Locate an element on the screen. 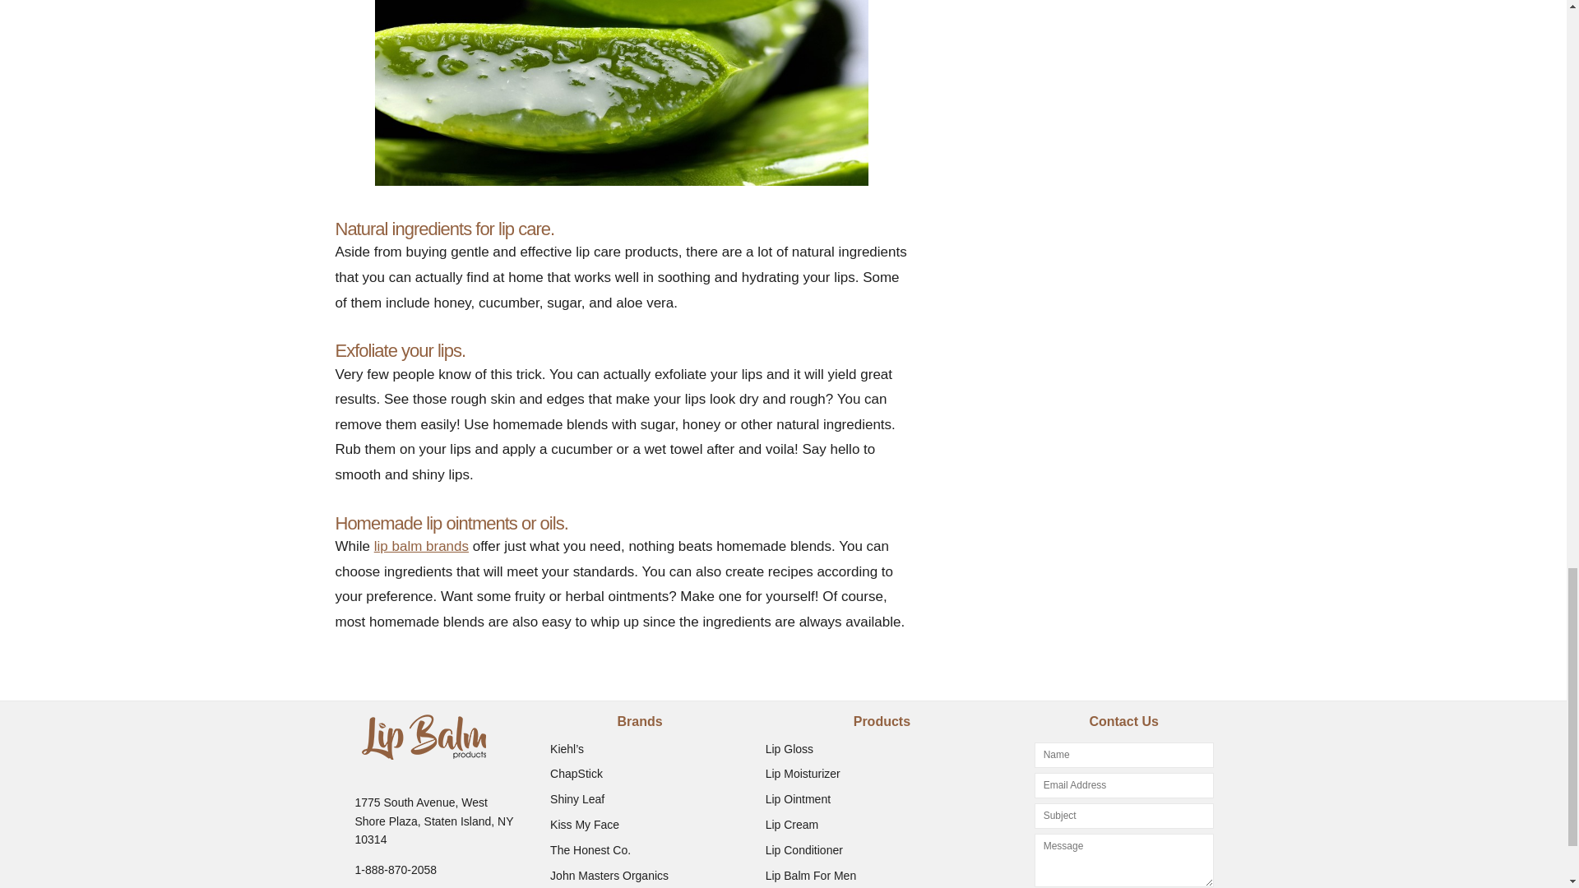 This screenshot has height=888, width=1579. John Masters Organics is located at coordinates (609, 876).